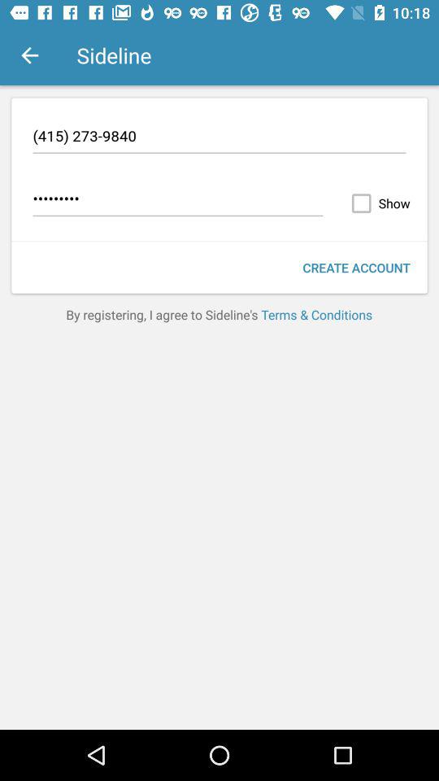 This screenshot has height=781, width=439. What do you see at coordinates (177, 201) in the screenshot?
I see `press crowd3116 icon` at bounding box center [177, 201].